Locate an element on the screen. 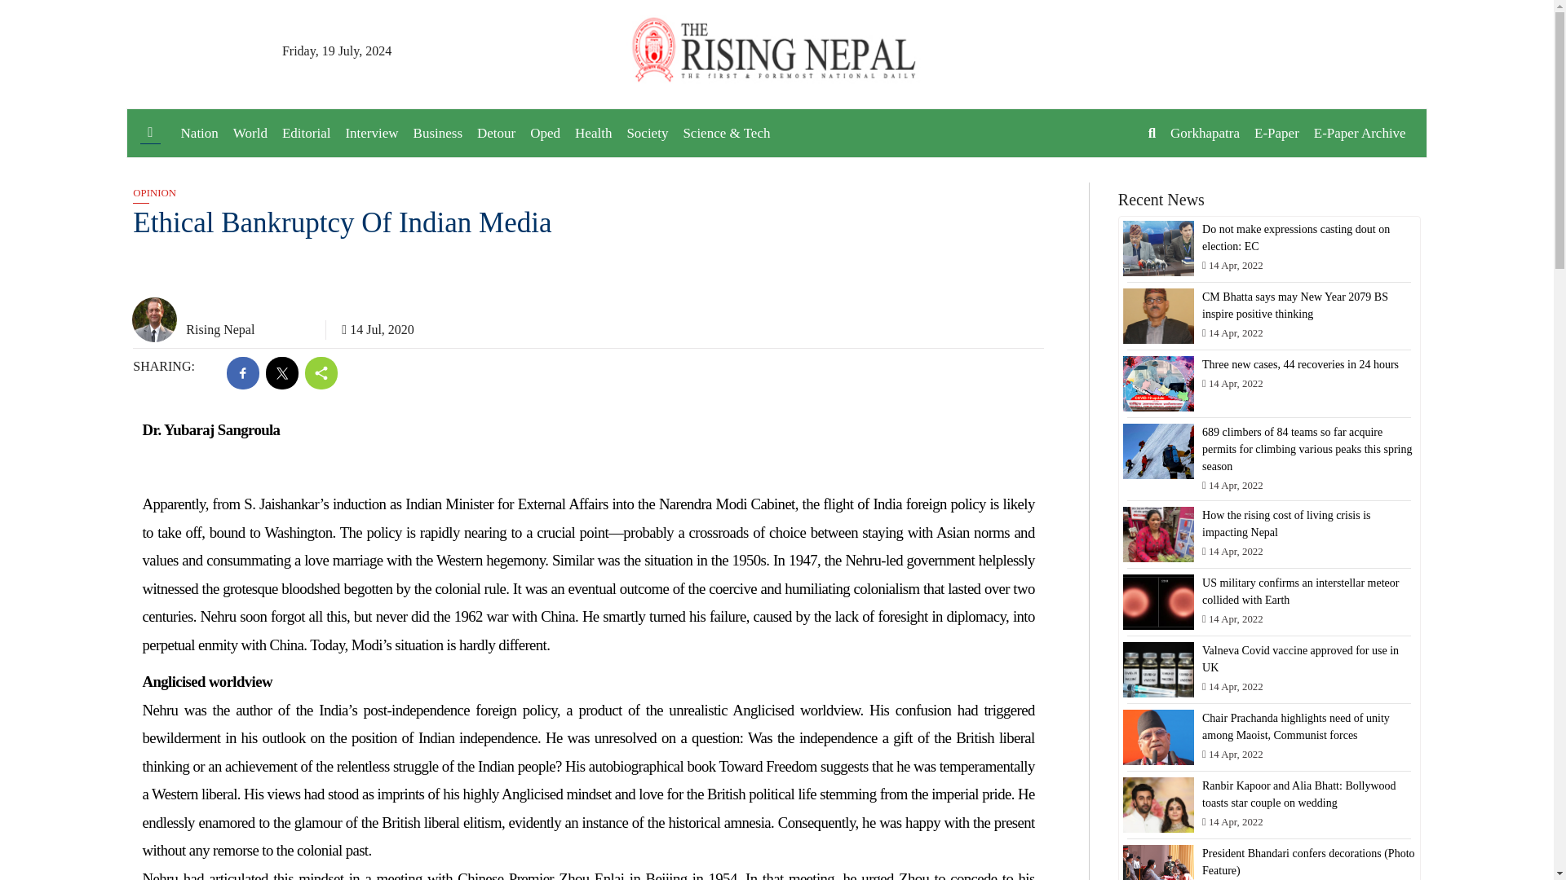  Business is located at coordinates (437, 133).